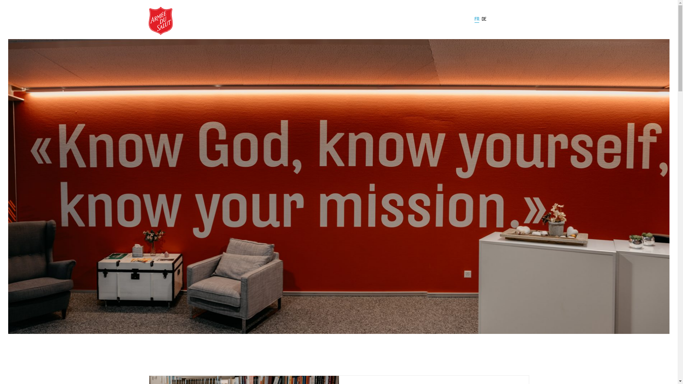  Describe the element at coordinates (484, 19) in the screenshot. I see `DE` at that location.